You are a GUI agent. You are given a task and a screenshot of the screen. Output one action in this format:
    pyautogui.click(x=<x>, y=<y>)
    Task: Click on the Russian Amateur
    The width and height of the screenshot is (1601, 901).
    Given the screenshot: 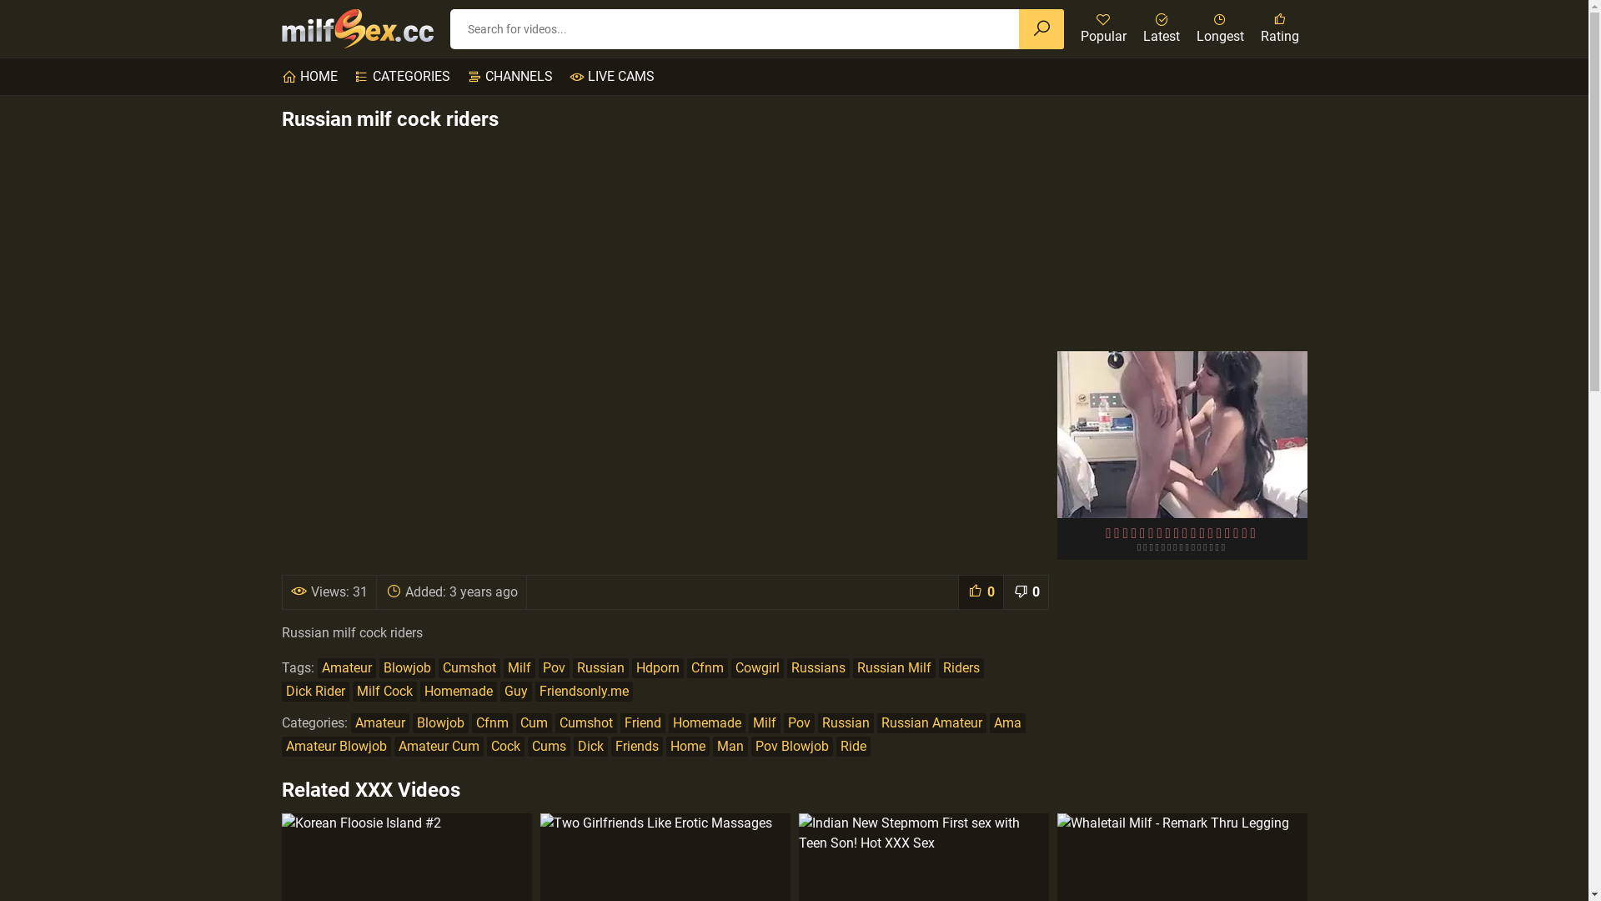 What is the action you would take?
    pyautogui.click(x=932, y=722)
    